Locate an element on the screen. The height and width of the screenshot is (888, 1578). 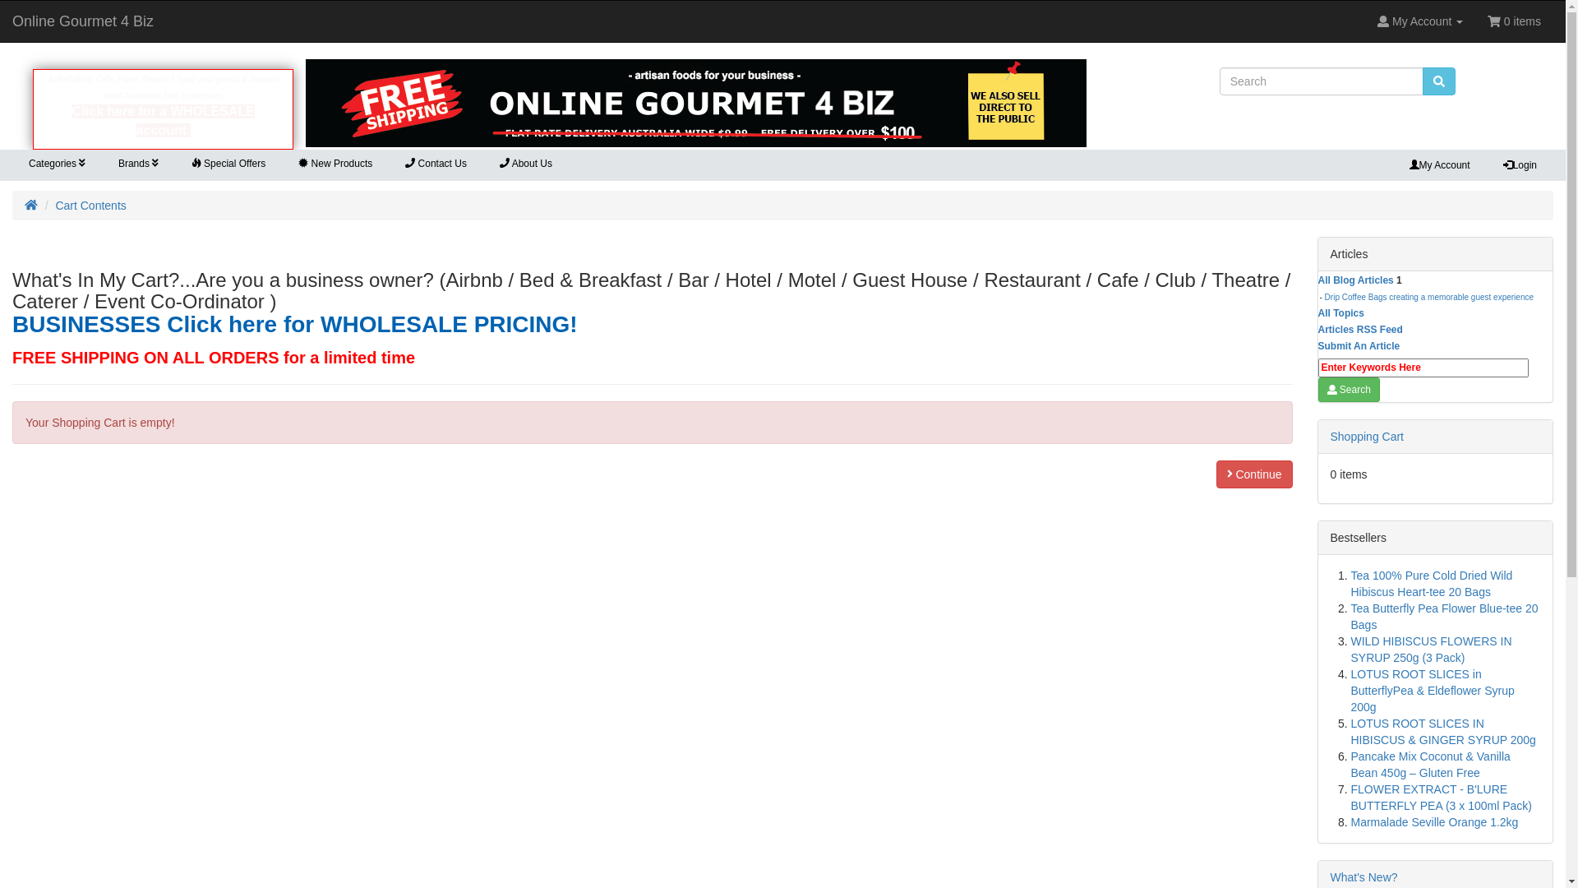
WILD HIBISCUS FLOWERS IN SYRUP 250g (3 Pack) is located at coordinates (1432, 650).